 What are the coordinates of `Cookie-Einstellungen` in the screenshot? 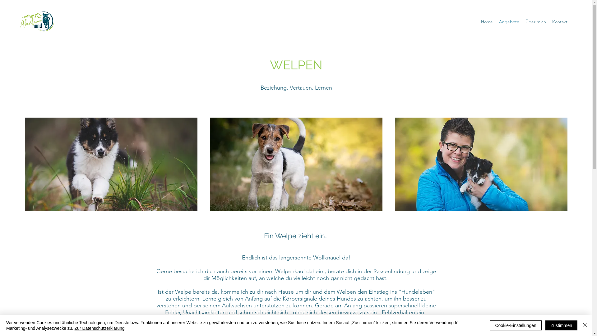 It's located at (516, 325).